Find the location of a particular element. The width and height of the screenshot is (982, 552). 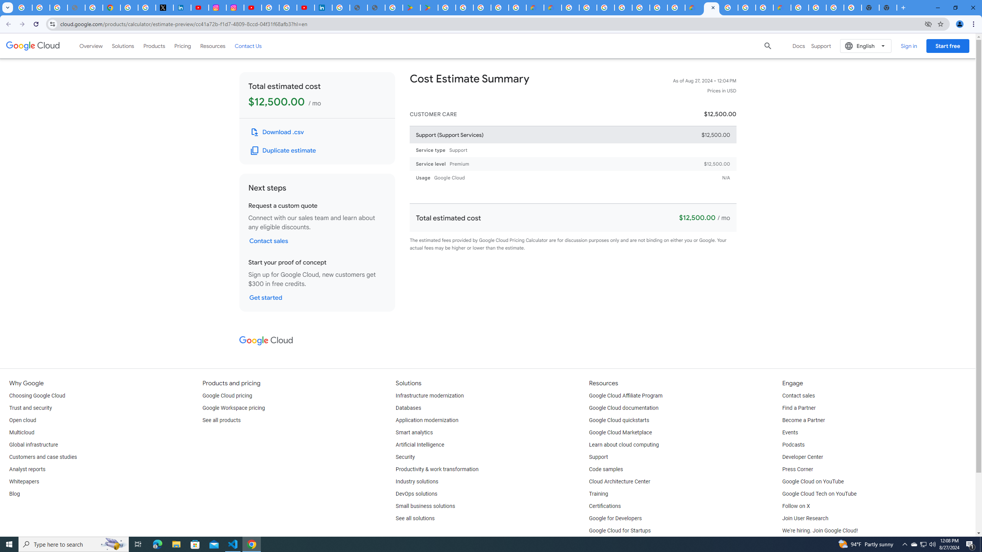

Google Cloud Marketplace is located at coordinates (621, 432).